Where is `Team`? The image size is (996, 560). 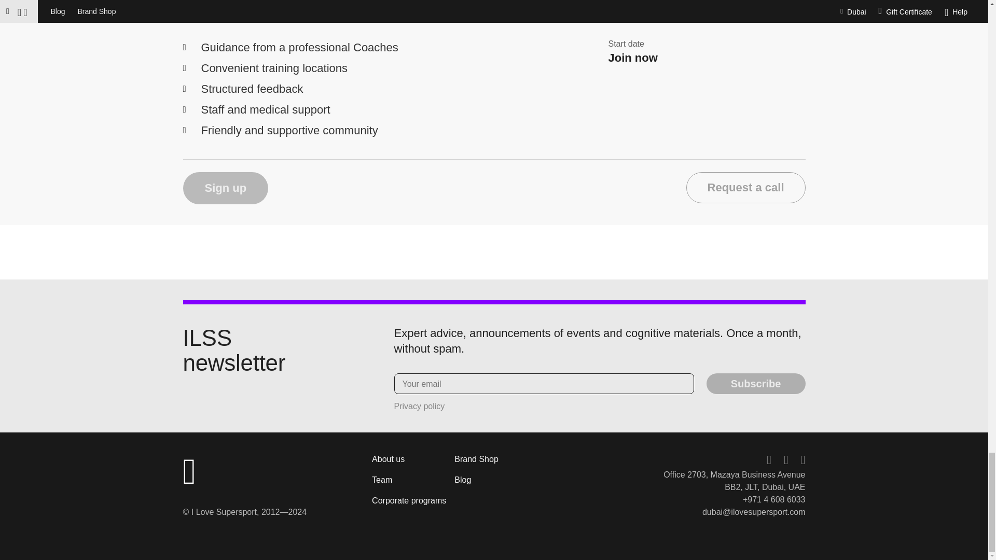
Team is located at coordinates (382, 480).